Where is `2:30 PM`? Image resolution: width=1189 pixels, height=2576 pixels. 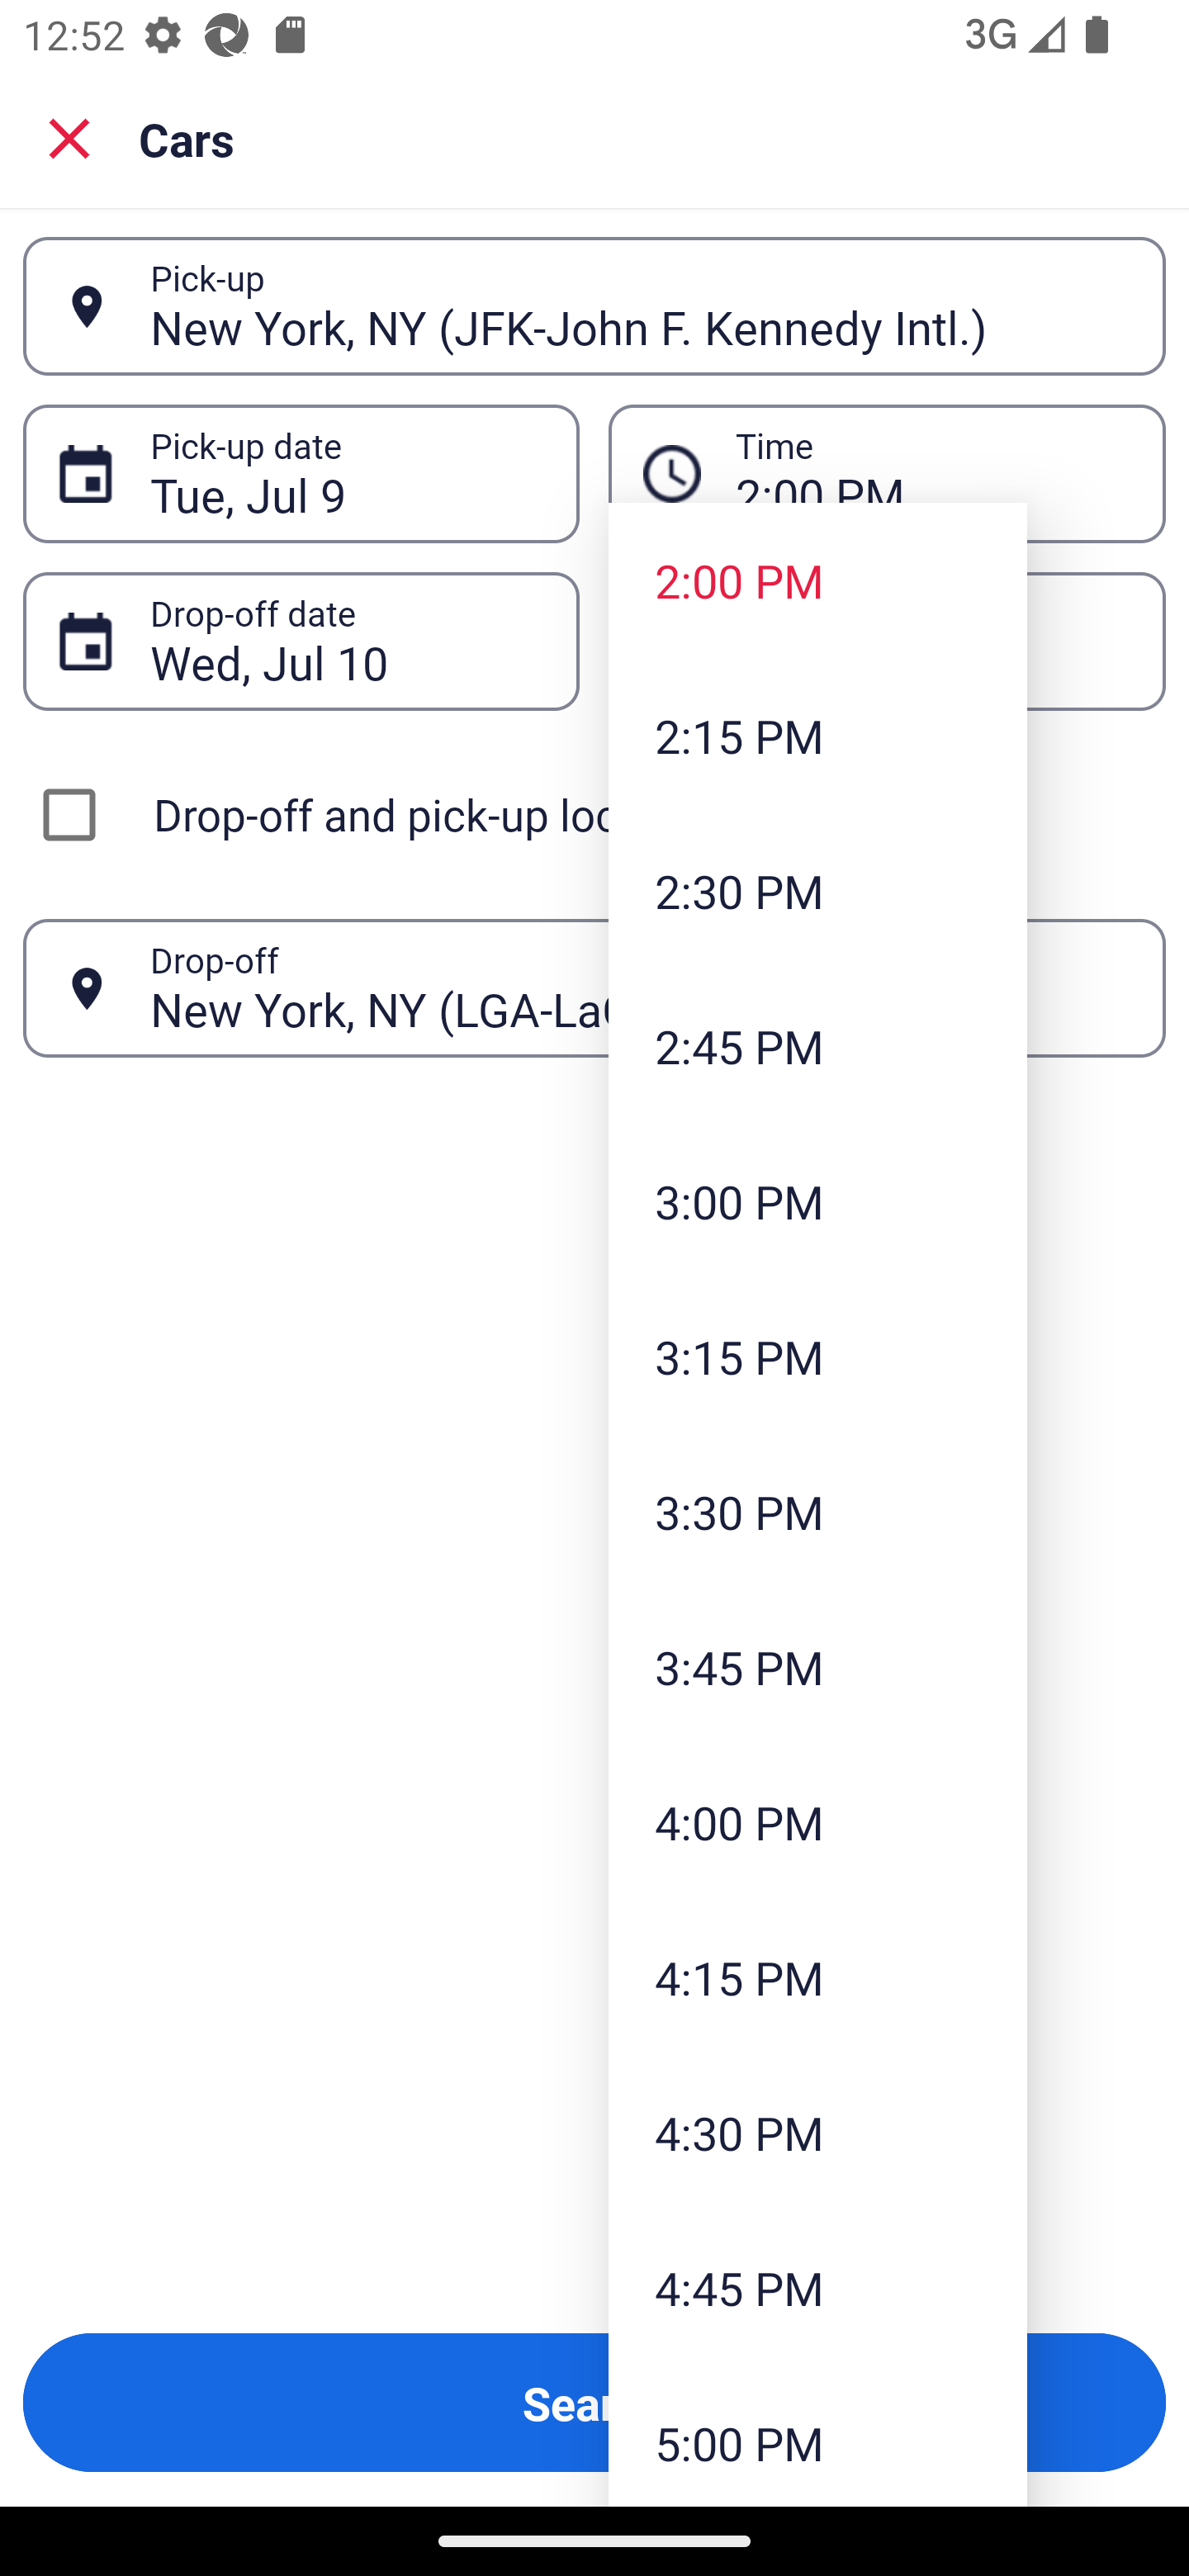 2:30 PM is located at coordinates (817, 891).